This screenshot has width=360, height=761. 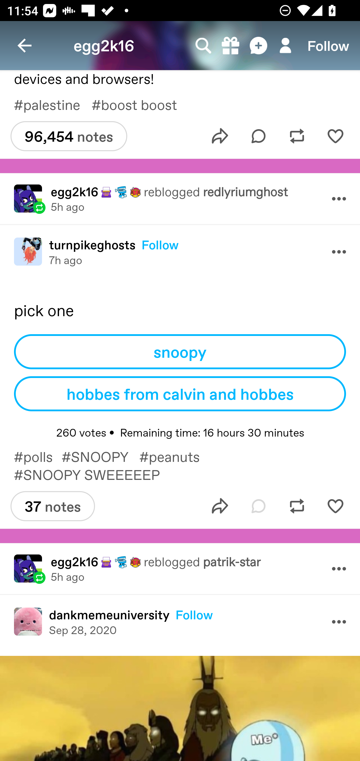 What do you see at coordinates (141, 104) in the screenshot?
I see `#boost boost` at bounding box center [141, 104].